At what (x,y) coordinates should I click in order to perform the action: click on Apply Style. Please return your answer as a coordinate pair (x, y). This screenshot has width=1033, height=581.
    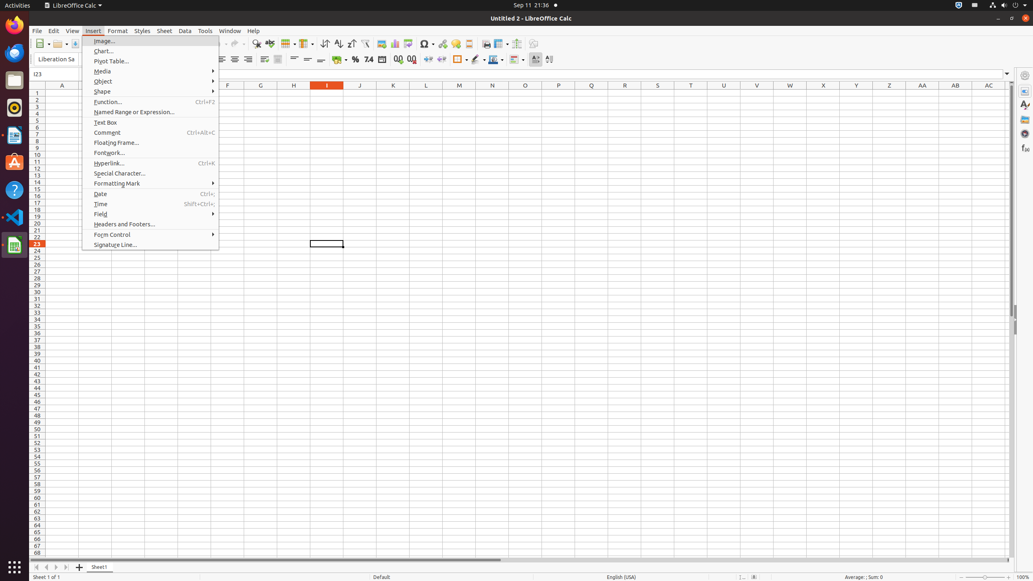
    Looking at the image, I should click on (29, 52).